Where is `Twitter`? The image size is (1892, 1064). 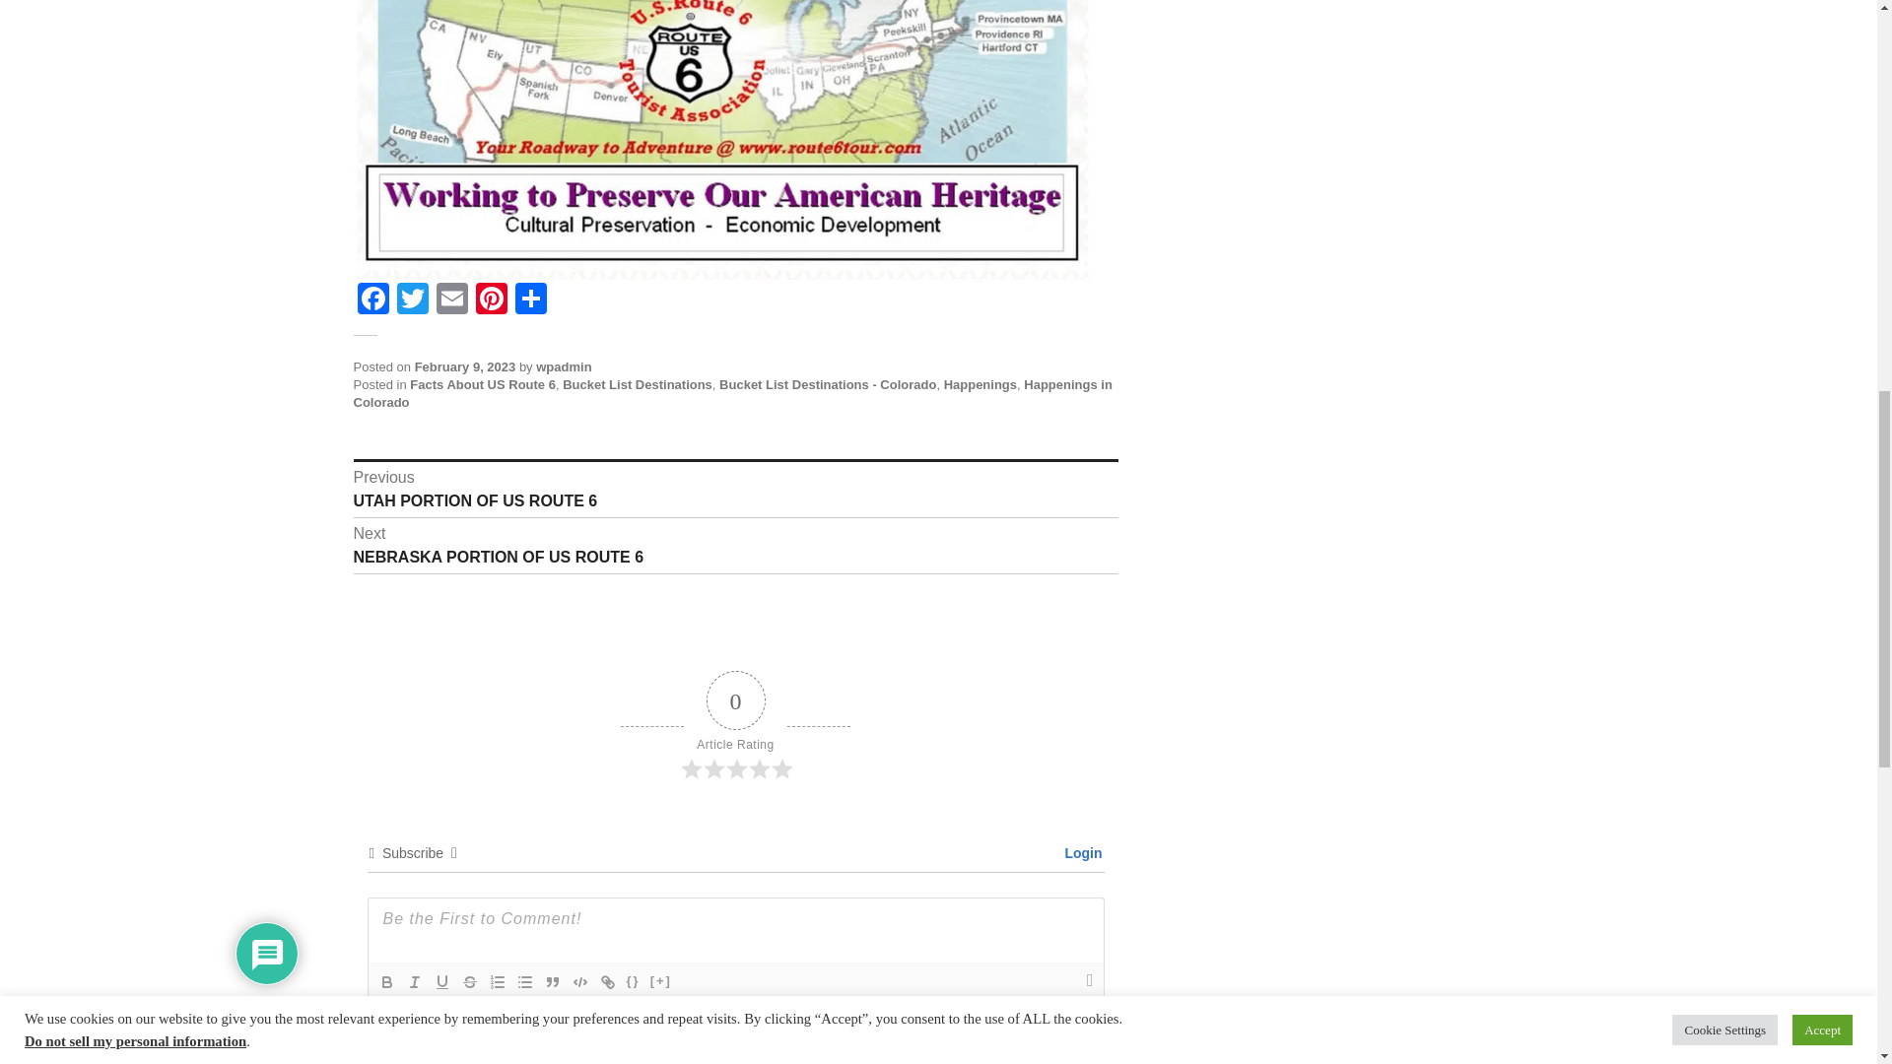 Twitter is located at coordinates (411, 301).